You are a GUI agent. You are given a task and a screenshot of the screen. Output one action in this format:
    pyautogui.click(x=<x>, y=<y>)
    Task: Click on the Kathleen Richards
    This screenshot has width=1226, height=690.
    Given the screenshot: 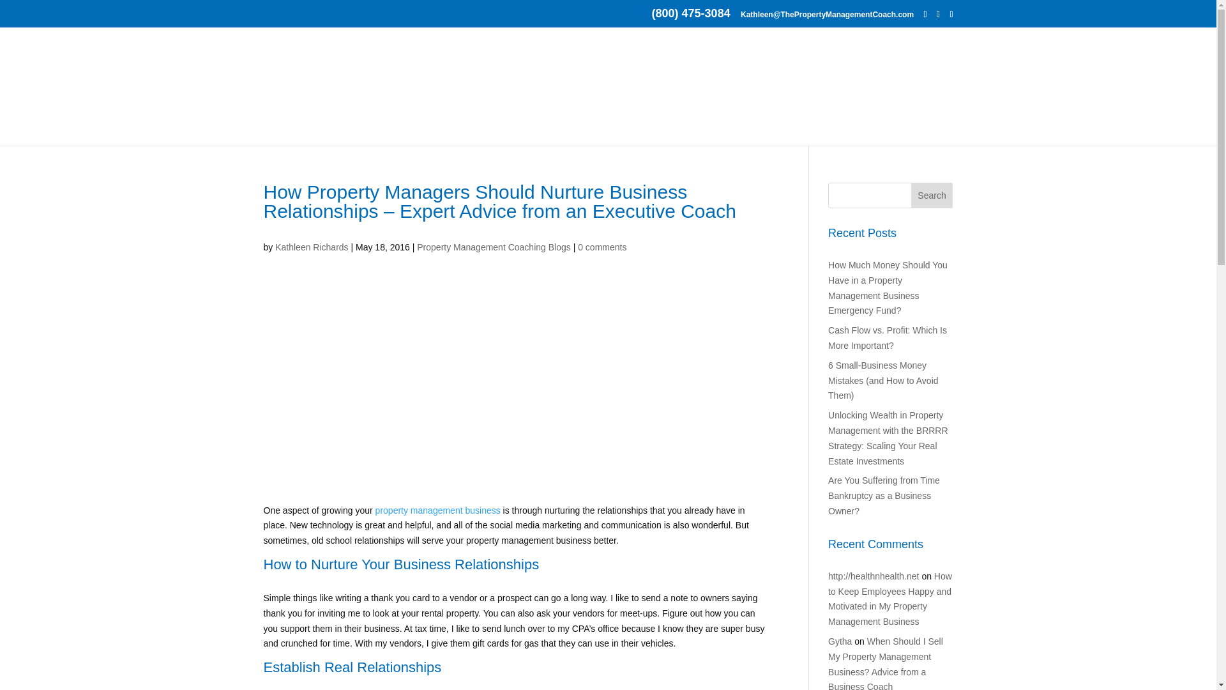 What is the action you would take?
    pyautogui.click(x=312, y=247)
    